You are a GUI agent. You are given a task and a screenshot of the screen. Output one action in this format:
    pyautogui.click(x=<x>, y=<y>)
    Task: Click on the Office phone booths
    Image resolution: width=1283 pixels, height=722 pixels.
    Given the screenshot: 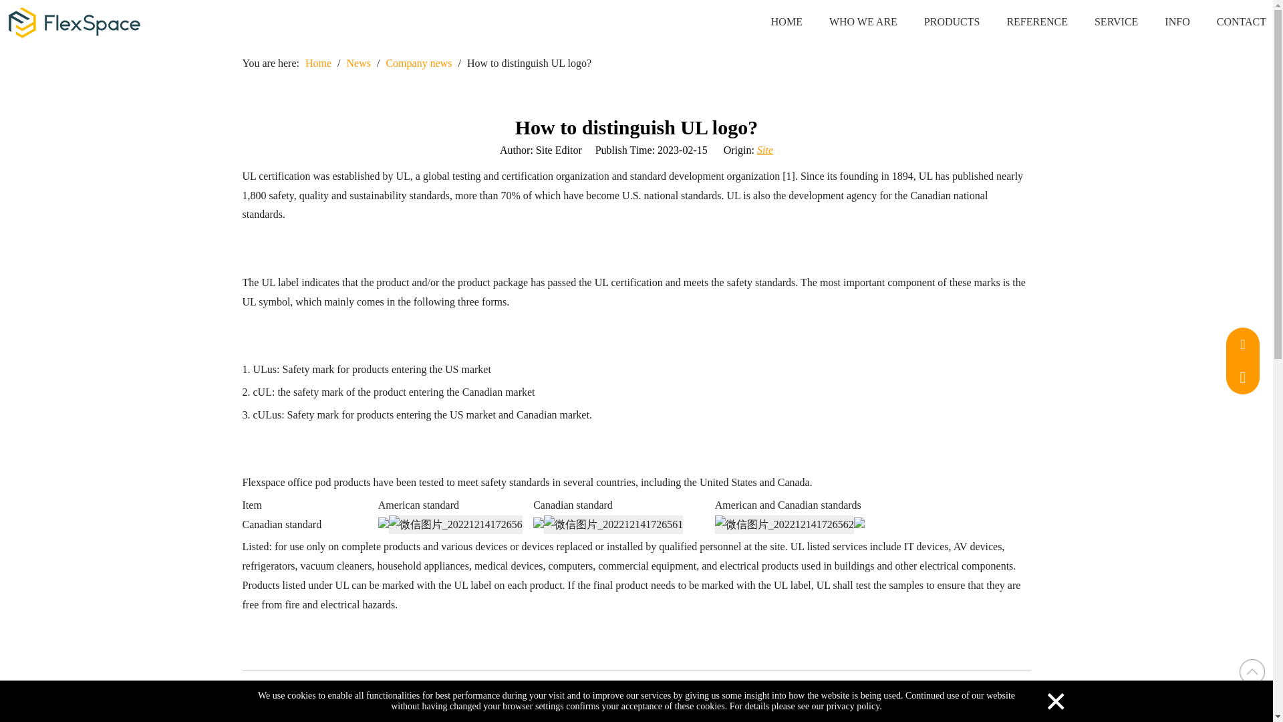 What is the action you would take?
    pyautogui.click(x=405, y=691)
    